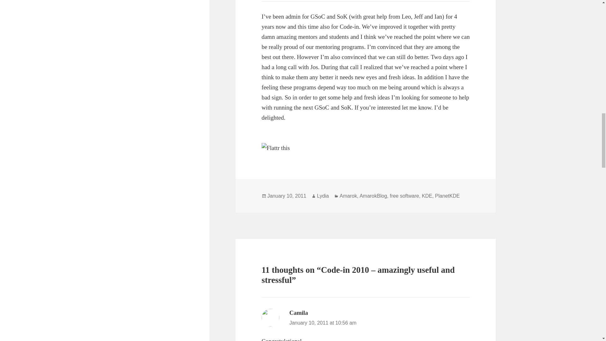 The width and height of the screenshot is (606, 341). Describe the element at coordinates (373, 196) in the screenshot. I see `AmarokBlog` at that location.